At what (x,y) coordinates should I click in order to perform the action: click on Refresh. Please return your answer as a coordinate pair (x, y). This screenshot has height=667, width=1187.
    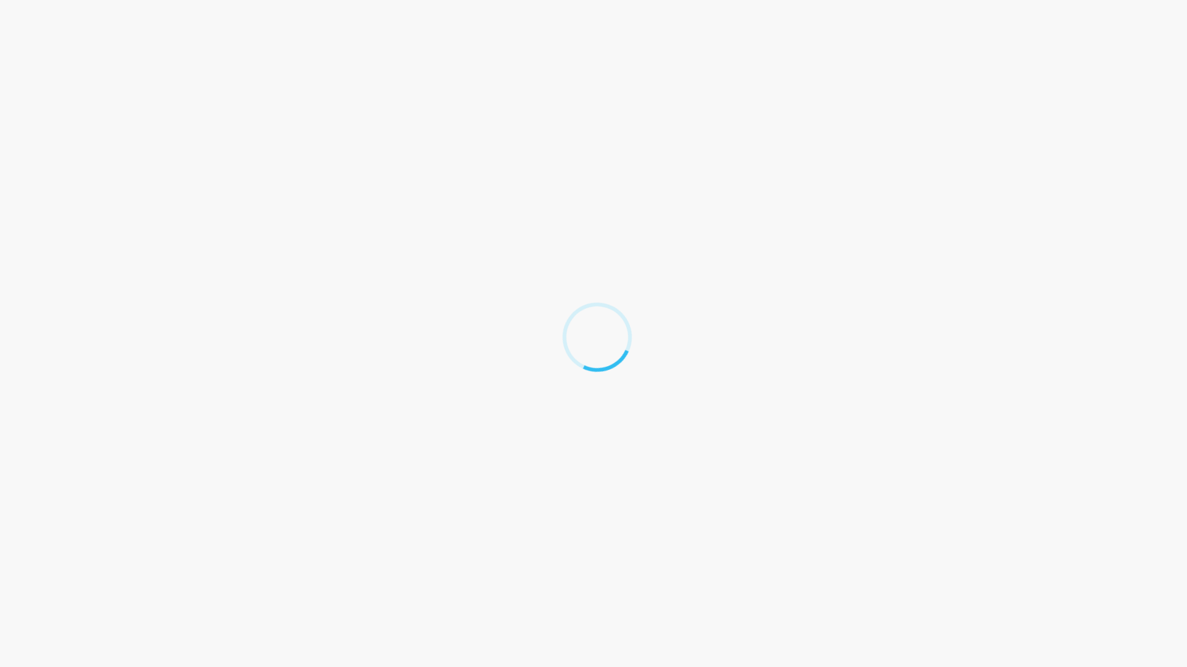
    Looking at the image, I should click on (19, 7).